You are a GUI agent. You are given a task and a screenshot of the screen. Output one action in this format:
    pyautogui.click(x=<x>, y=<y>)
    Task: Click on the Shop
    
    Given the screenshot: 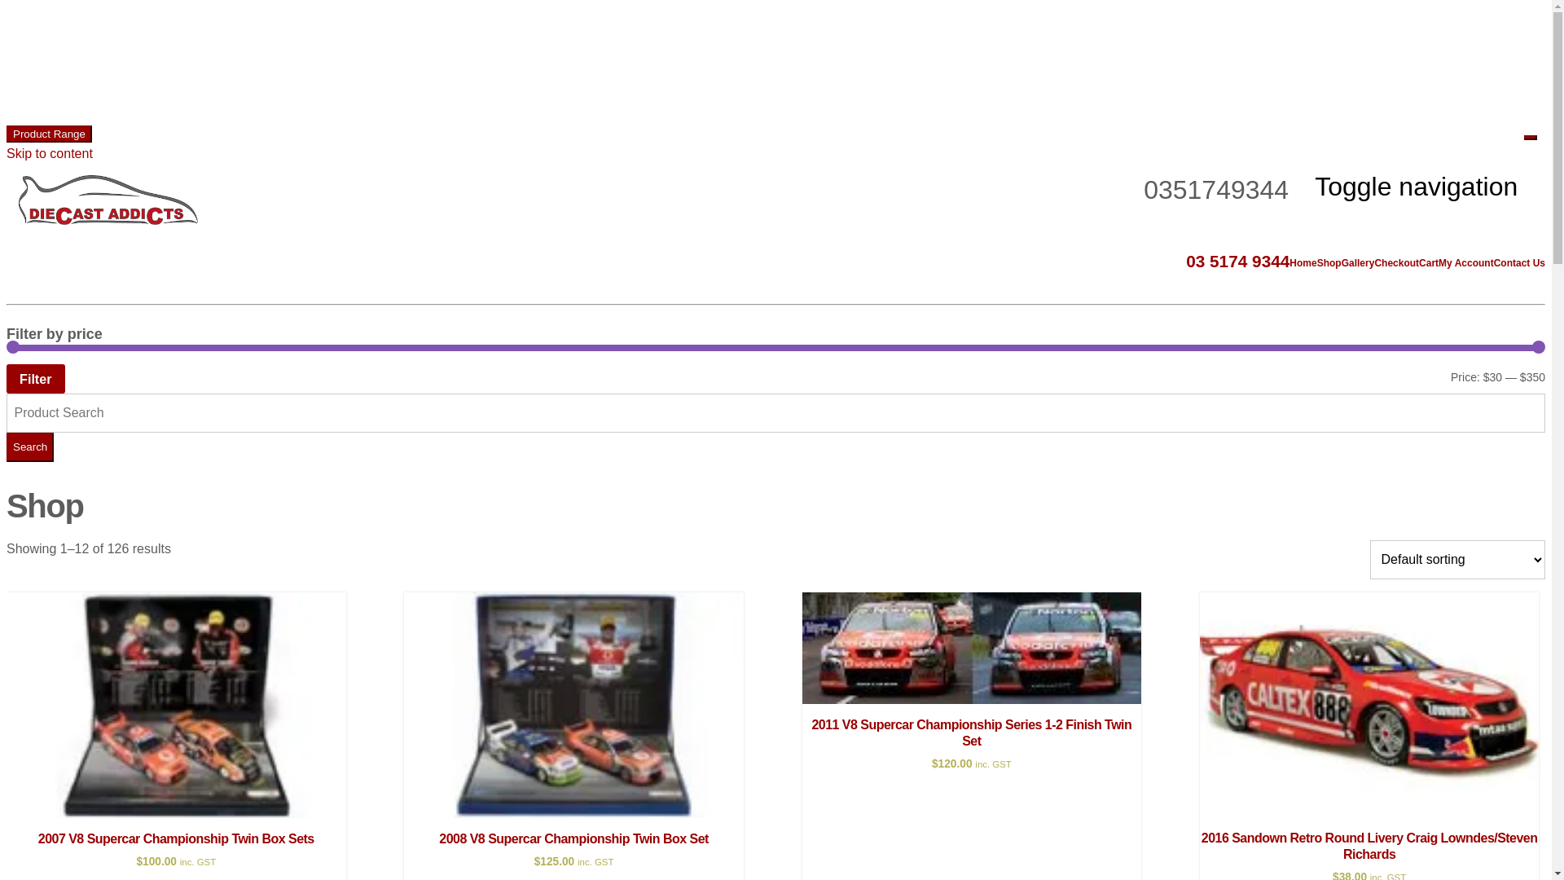 What is the action you would take?
    pyautogui.click(x=1329, y=263)
    